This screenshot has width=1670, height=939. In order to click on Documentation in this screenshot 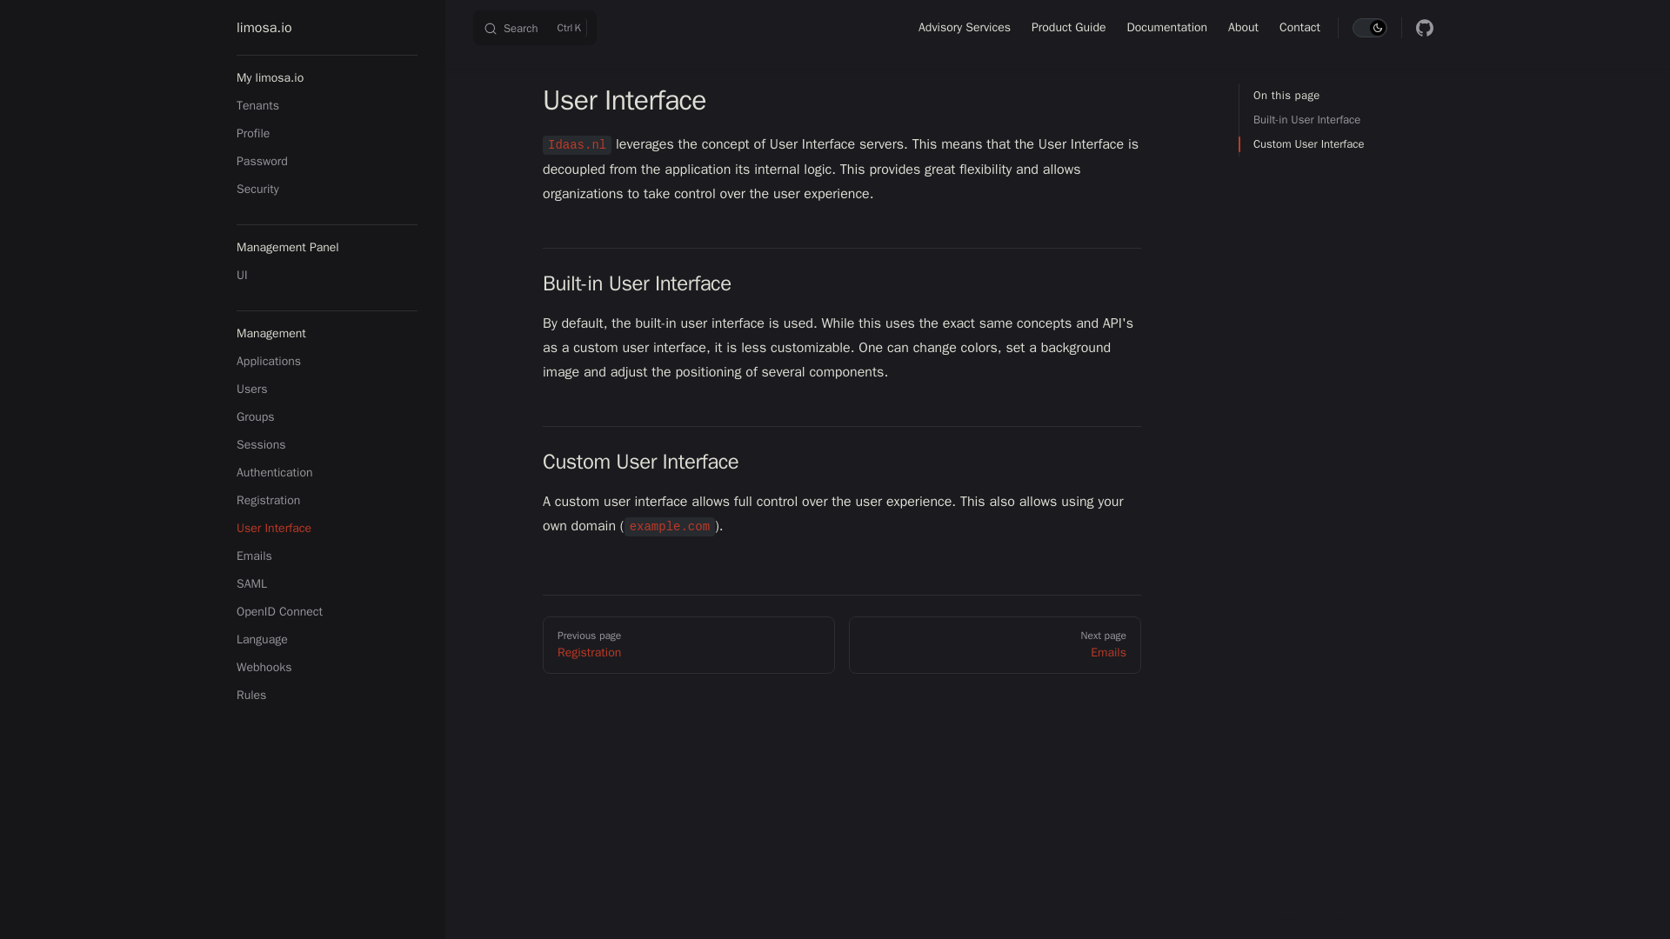, I will do `click(327, 190)`.